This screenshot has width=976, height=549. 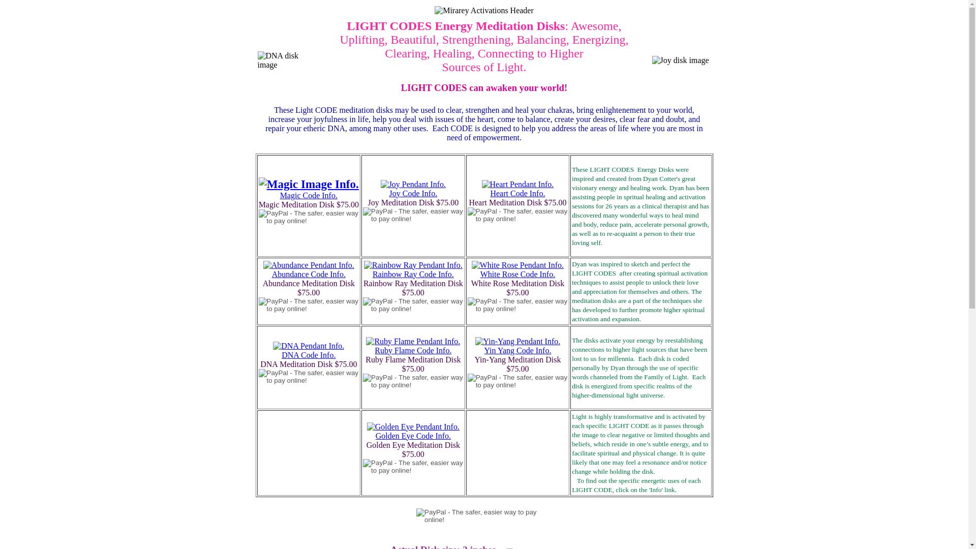 What do you see at coordinates (413, 435) in the screenshot?
I see `Golden Eye Code Info.` at bounding box center [413, 435].